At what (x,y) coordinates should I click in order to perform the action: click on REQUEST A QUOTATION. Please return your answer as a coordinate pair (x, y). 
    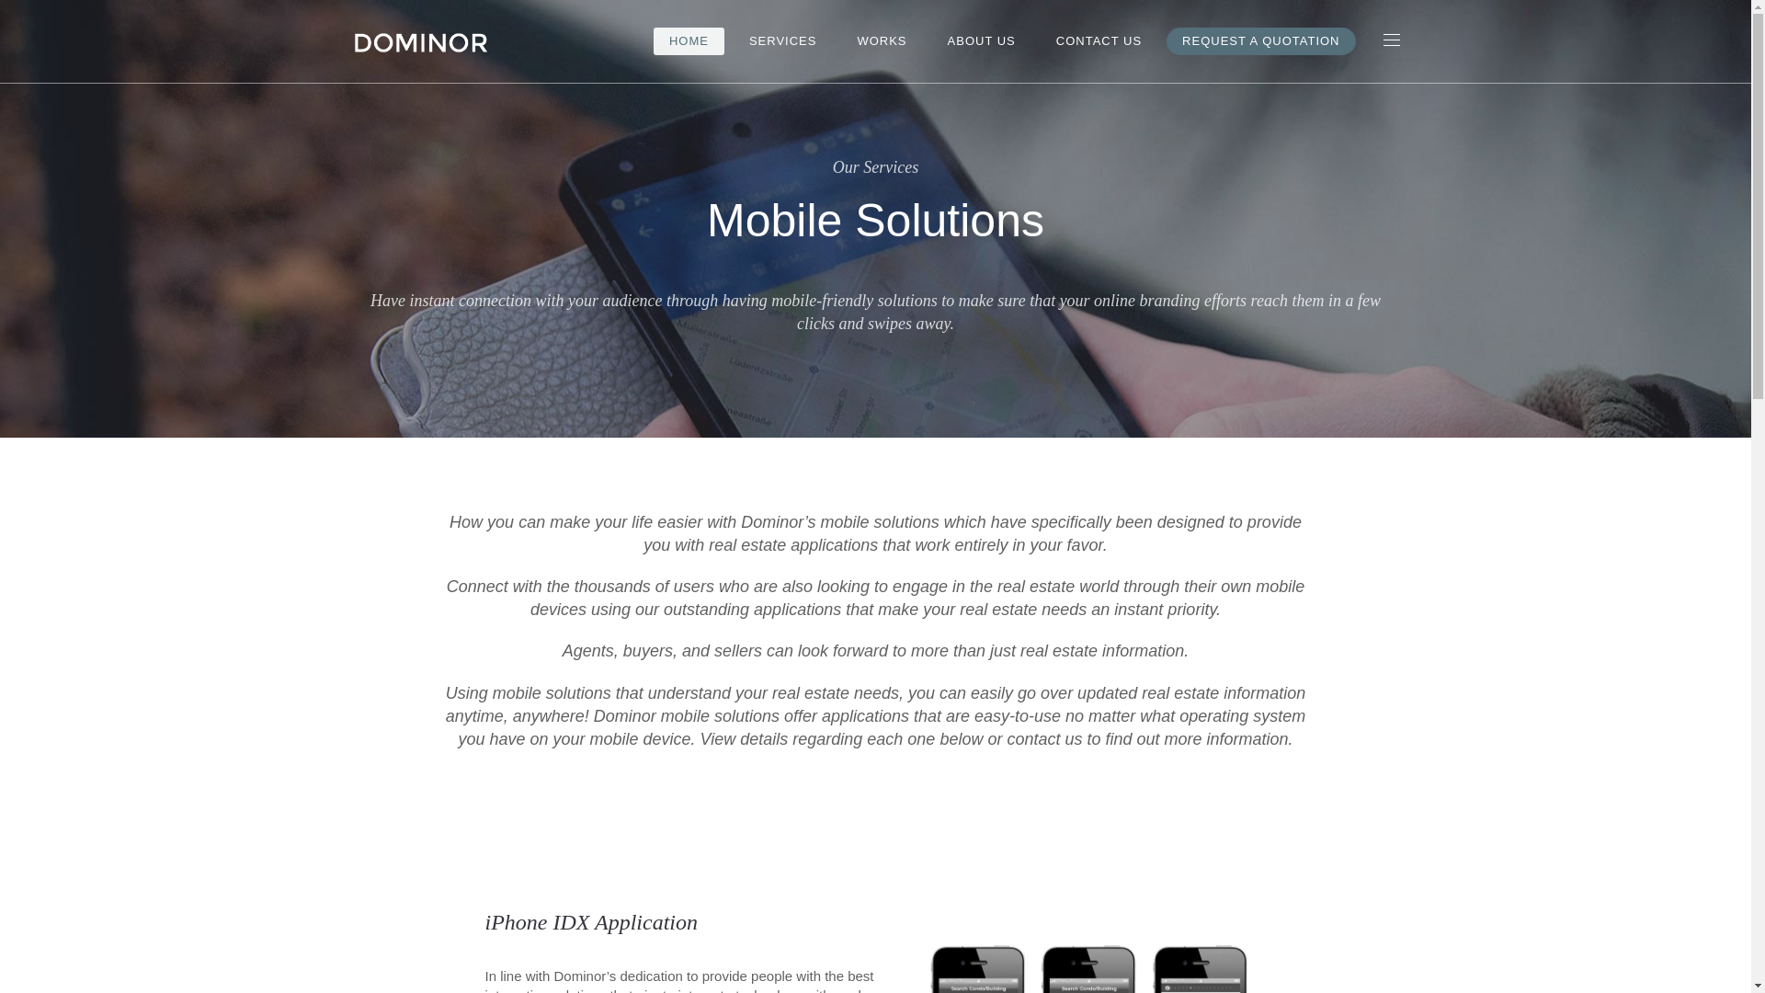
    Looking at the image, I should click on (1261, 41).